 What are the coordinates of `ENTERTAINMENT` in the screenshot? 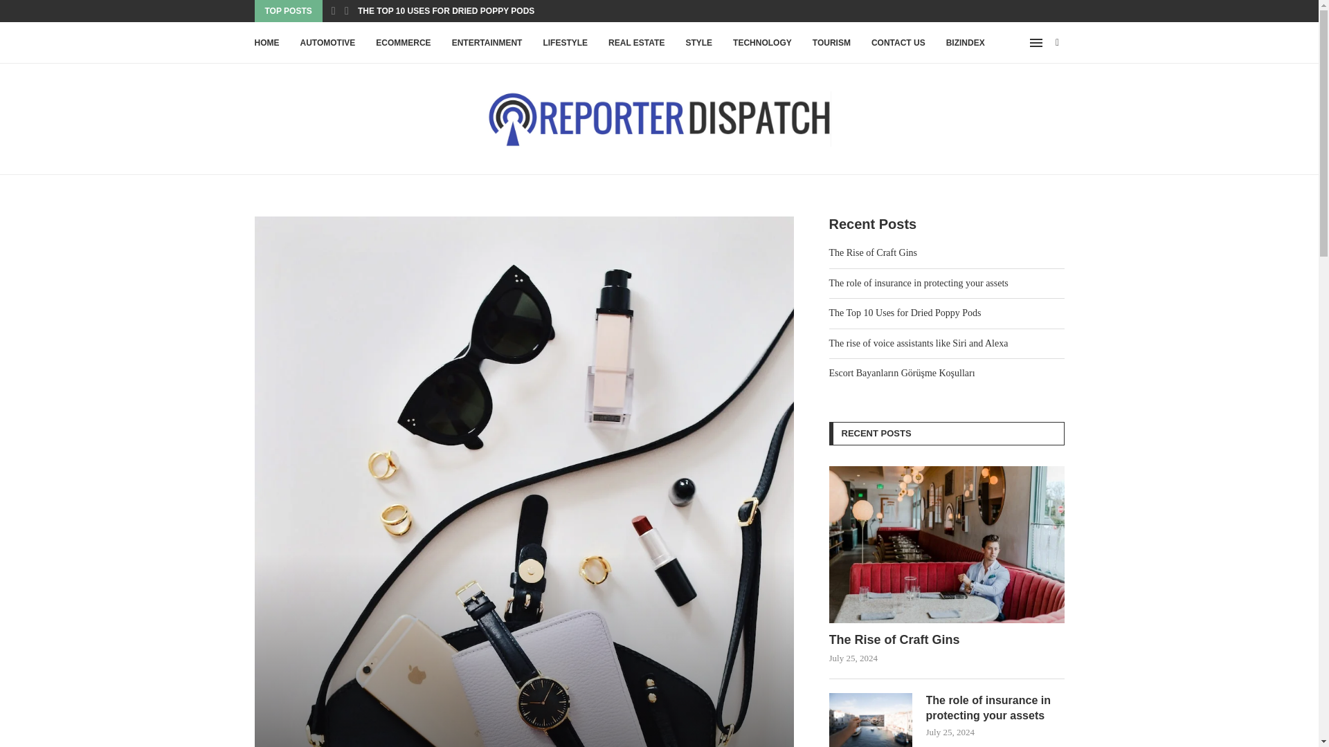 It's located at (487, 43).